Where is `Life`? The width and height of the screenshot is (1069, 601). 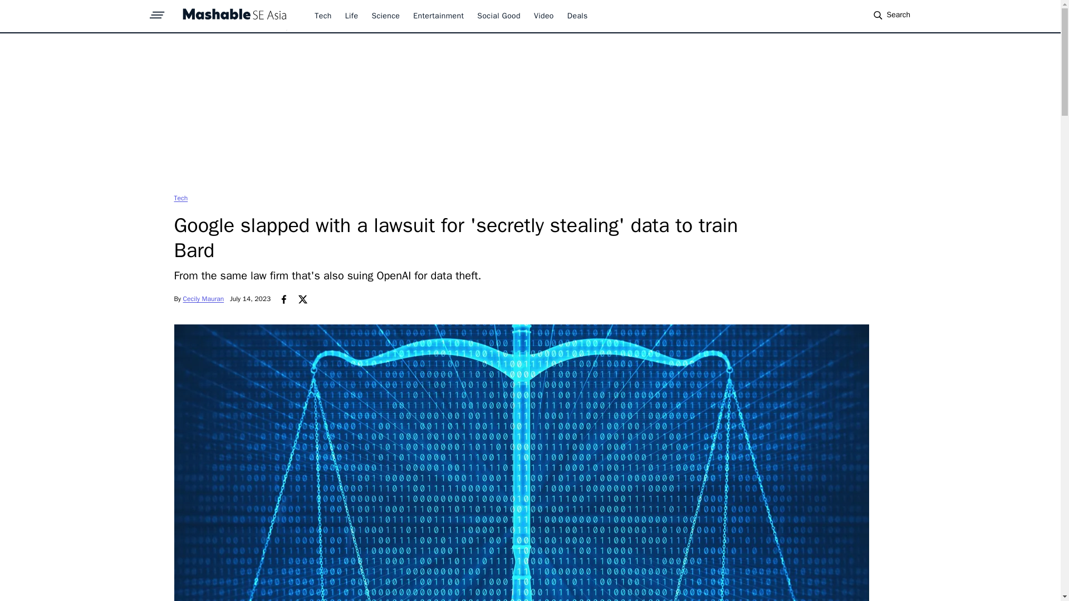
Life is located at coordinates (352, 16).